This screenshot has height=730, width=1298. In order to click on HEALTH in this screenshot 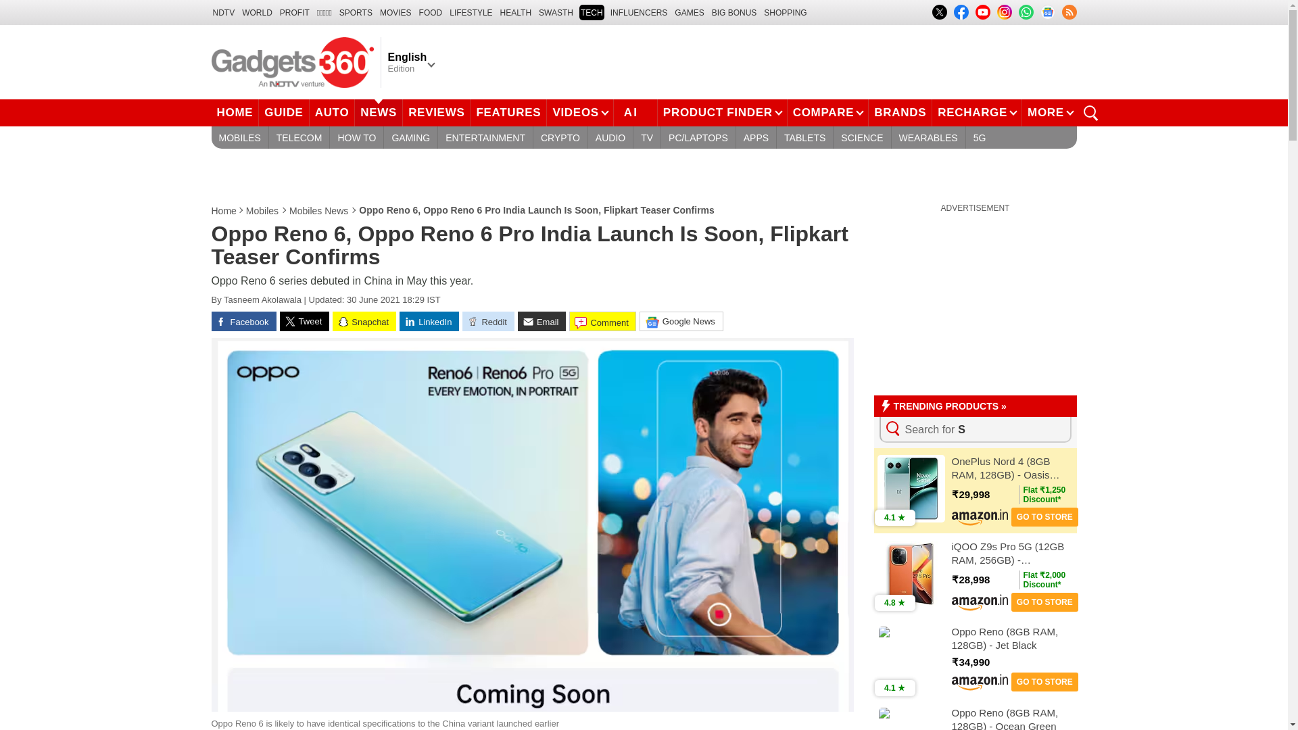, I will do `click(515, 12)`.